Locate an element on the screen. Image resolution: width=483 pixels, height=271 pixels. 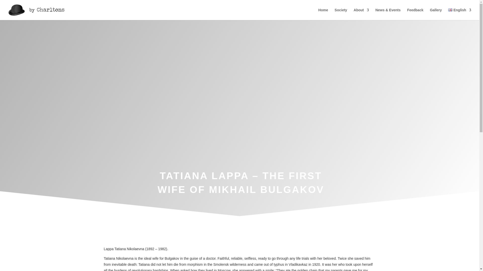
Feedback is located at coordinates (415, 14).